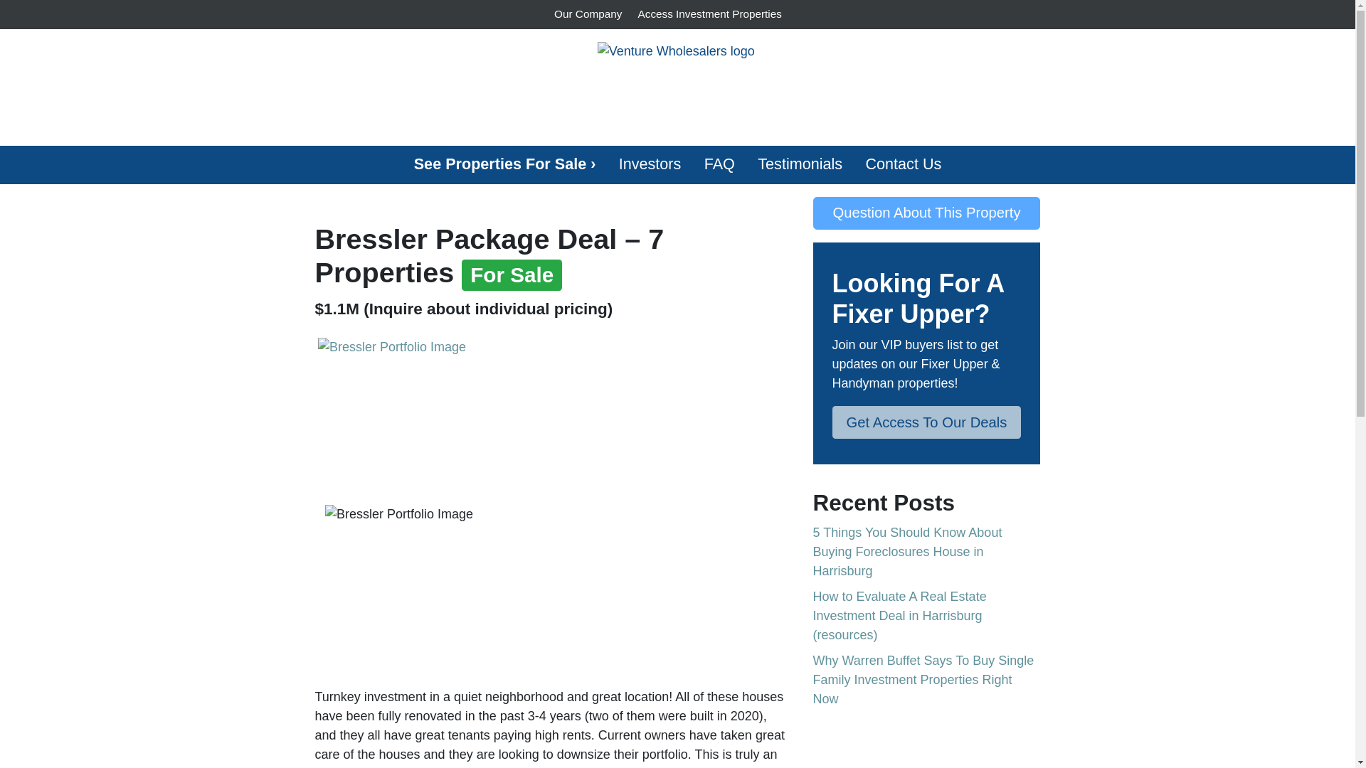  I want to click on Get Access To Our Deals, so click(926, 422).